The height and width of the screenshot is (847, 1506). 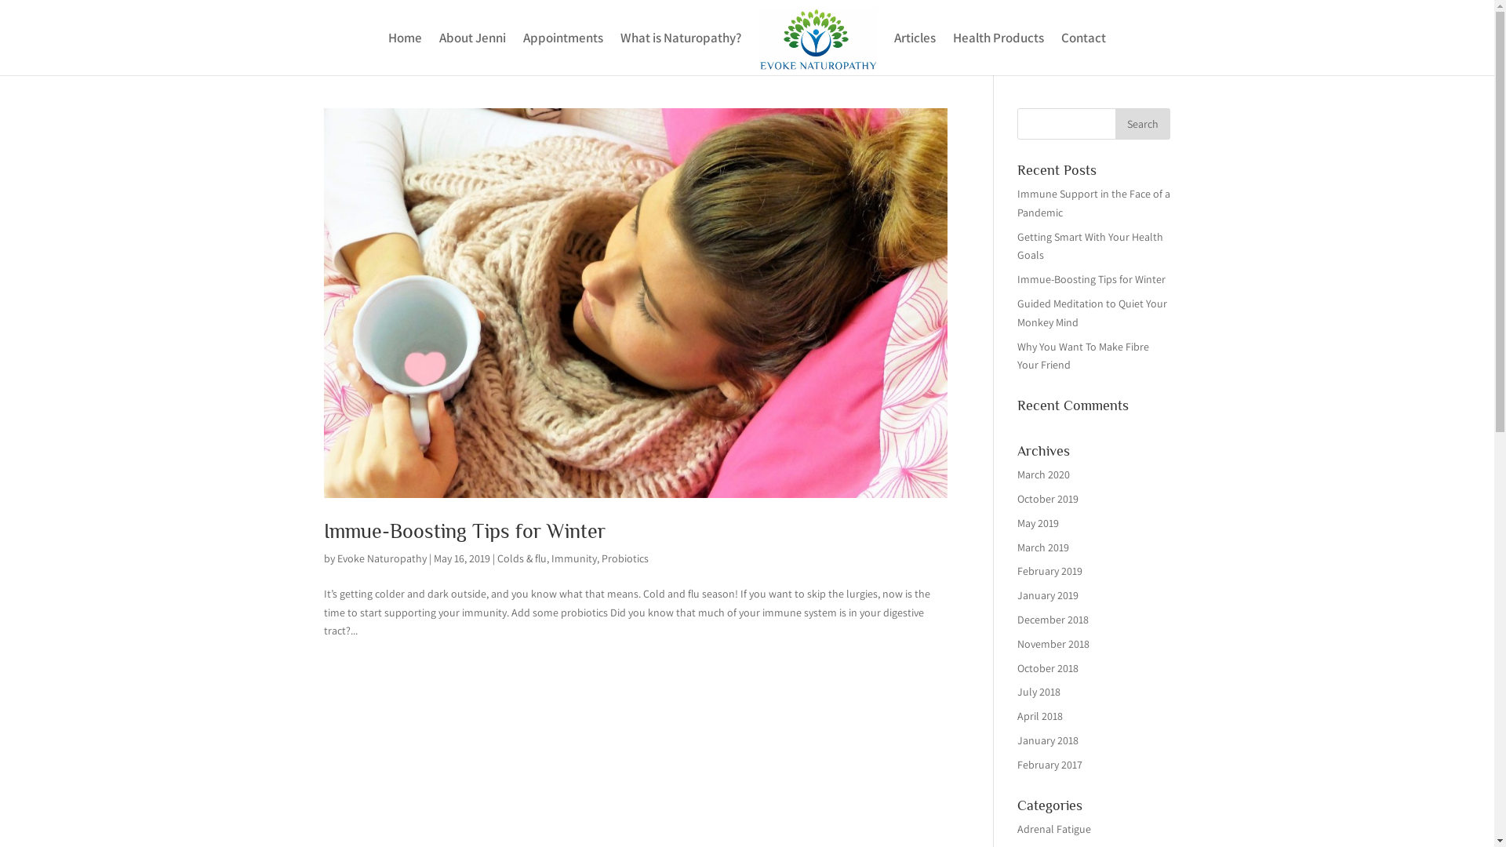 What do you see at coordinates (1084, 53) in the screenshot?
I see `Contact` at bounding box center [1084, 53].